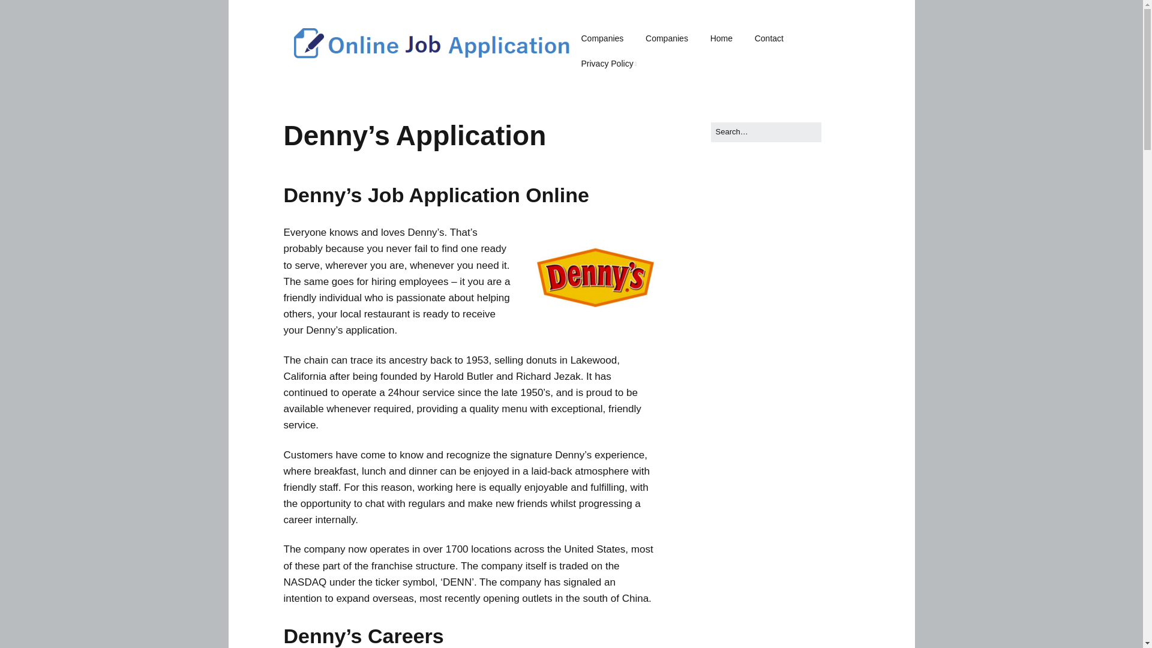 The image size is (1152, 648). What do you see at coordinates (769, 39) in the screenshot?
I see `Contact` at bounding box center [769, 39].